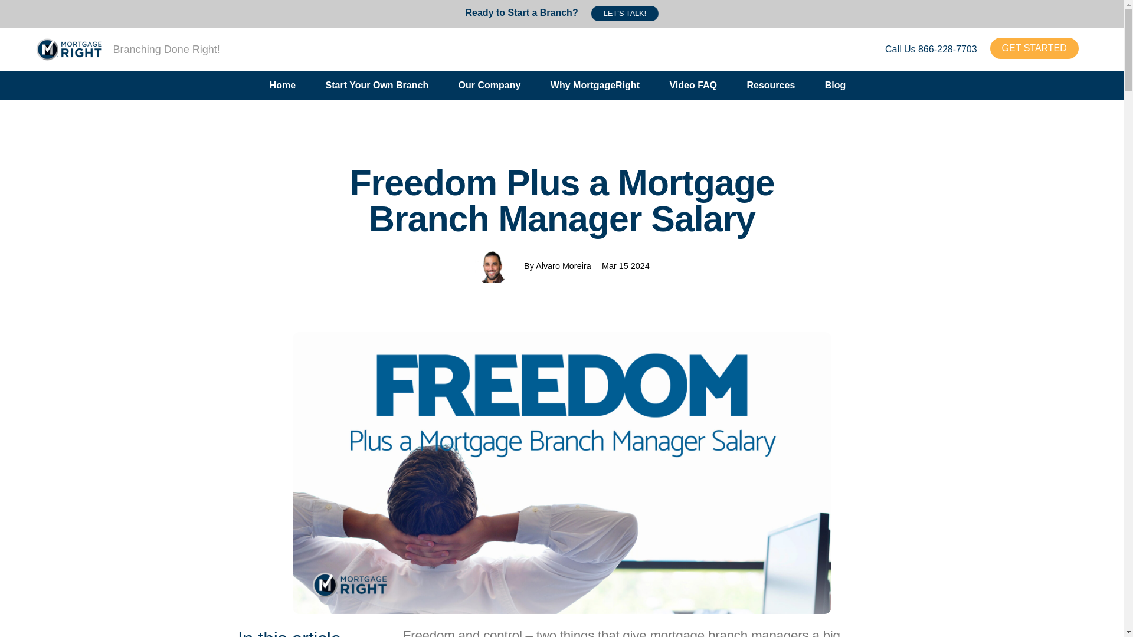 This screenshot has width=1133, height=637. Describe the element at coordinates (836, 86) in the screenshot. I see `Blog` at that location.